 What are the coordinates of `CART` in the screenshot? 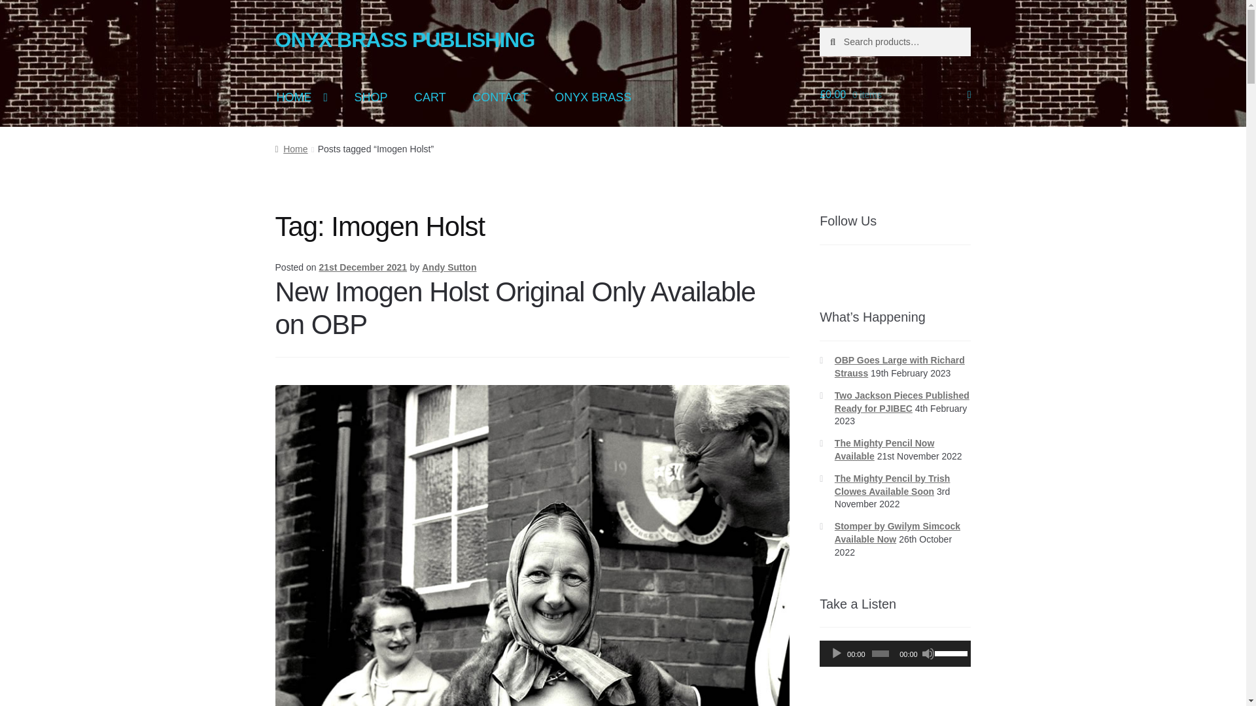 It's located at (430, 97).